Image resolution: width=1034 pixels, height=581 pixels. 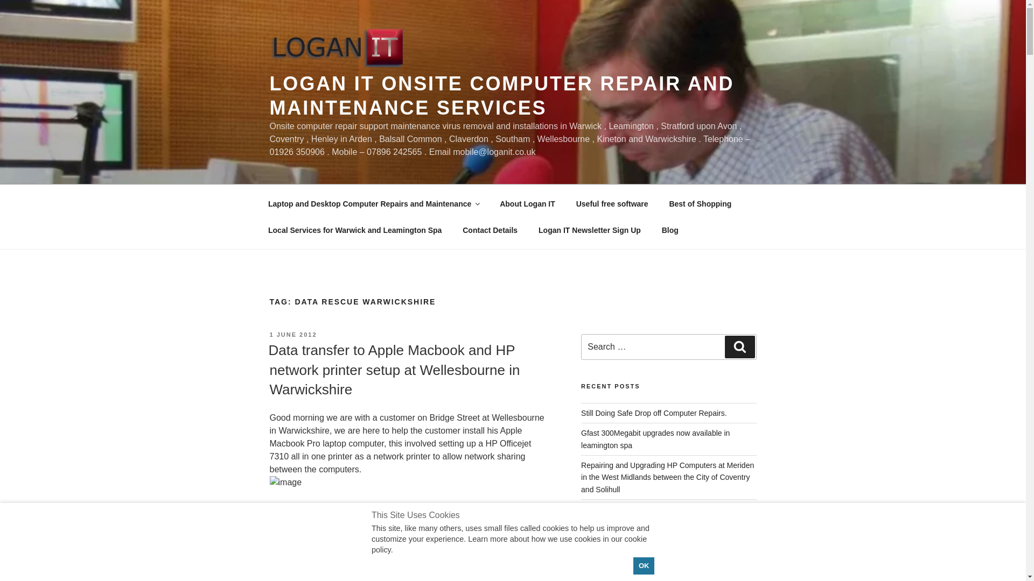 I want to click on Logan IT Newsletter Sign Up, so click(x=590, y=230).